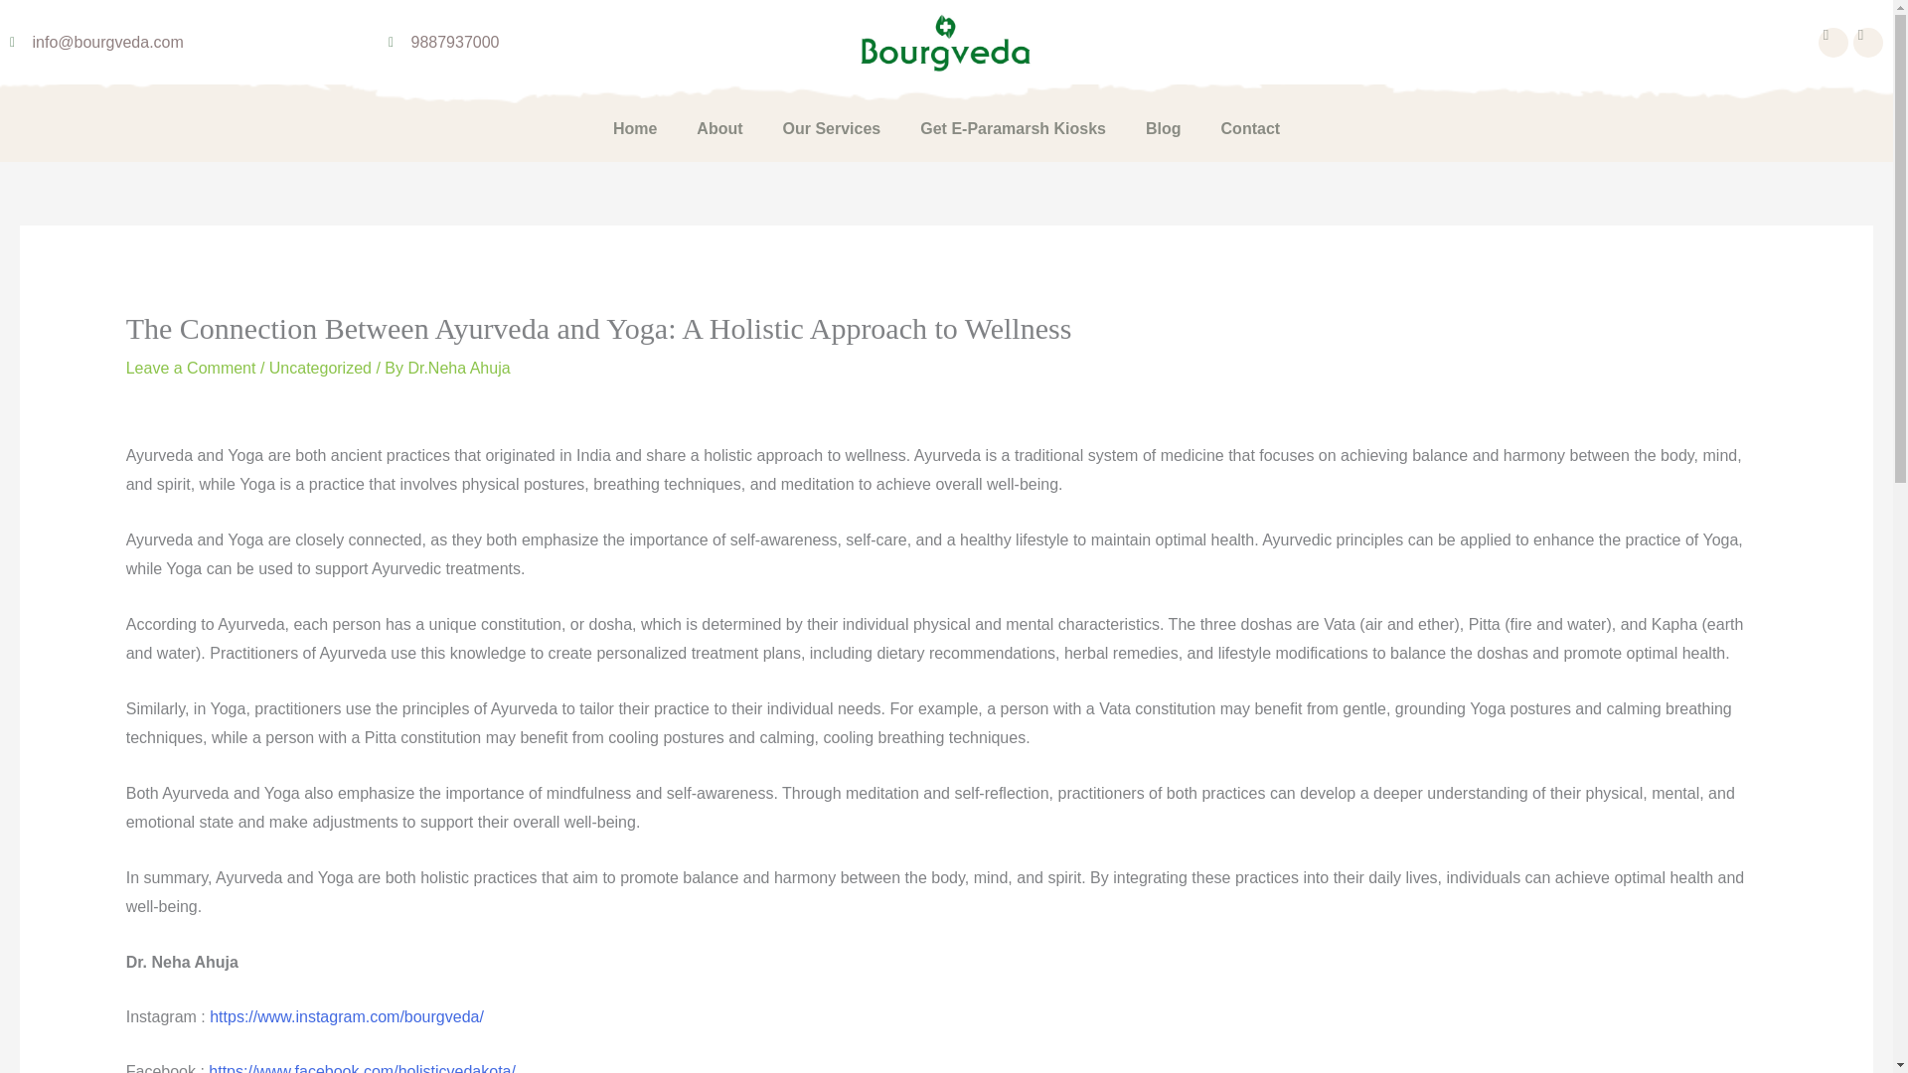 Image resolution: width=1908 pixels, height=1073 pixels. What do you see at coordinates (458, 368) in the screenshot?
I see `Dr.Neha Ahuja` at bounding box center [458, 368].